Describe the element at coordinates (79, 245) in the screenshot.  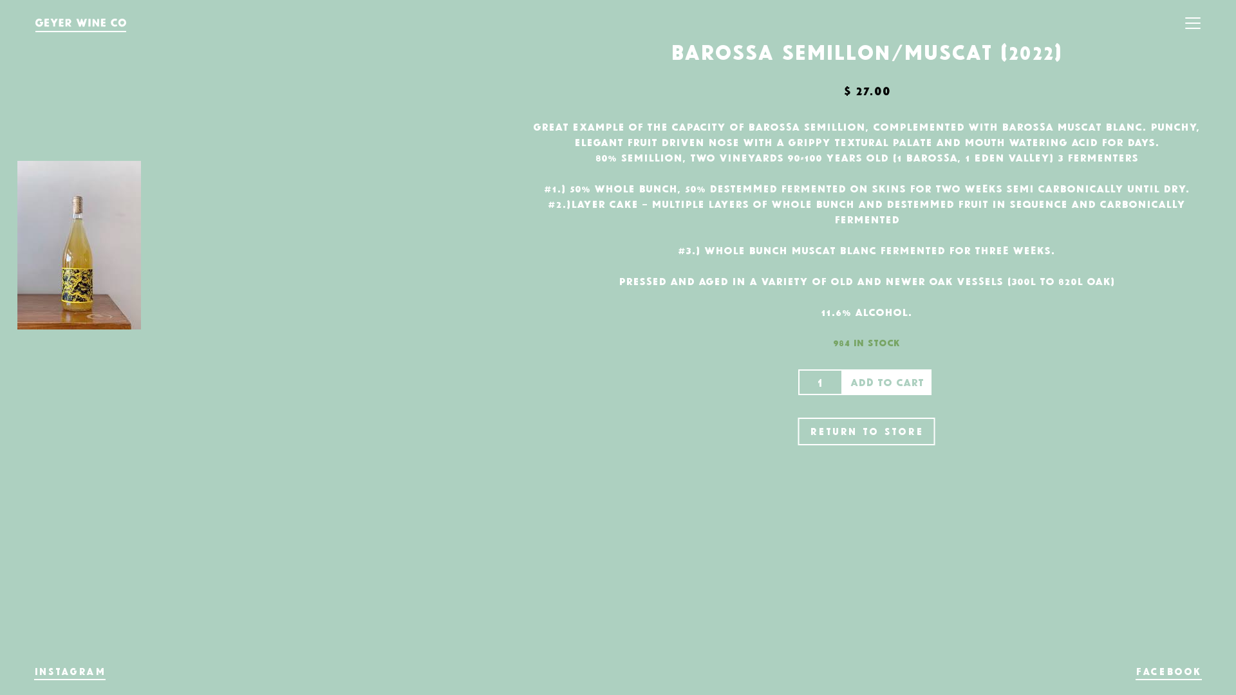
I see `Unknown` at that location.